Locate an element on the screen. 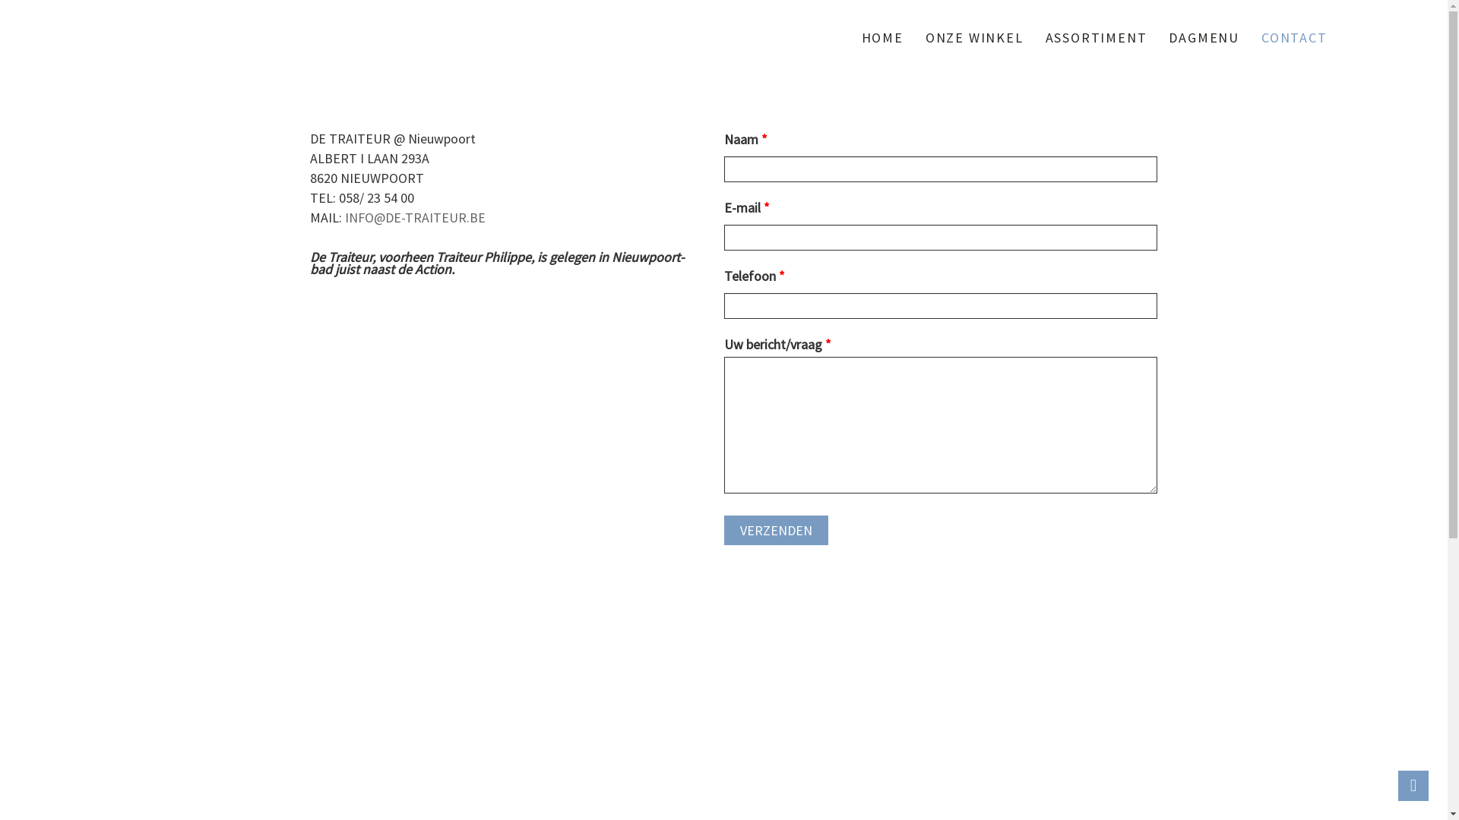 This screenshot has width=1459, height=820. ONZE WINKEL is located at coordinates (974, 38).